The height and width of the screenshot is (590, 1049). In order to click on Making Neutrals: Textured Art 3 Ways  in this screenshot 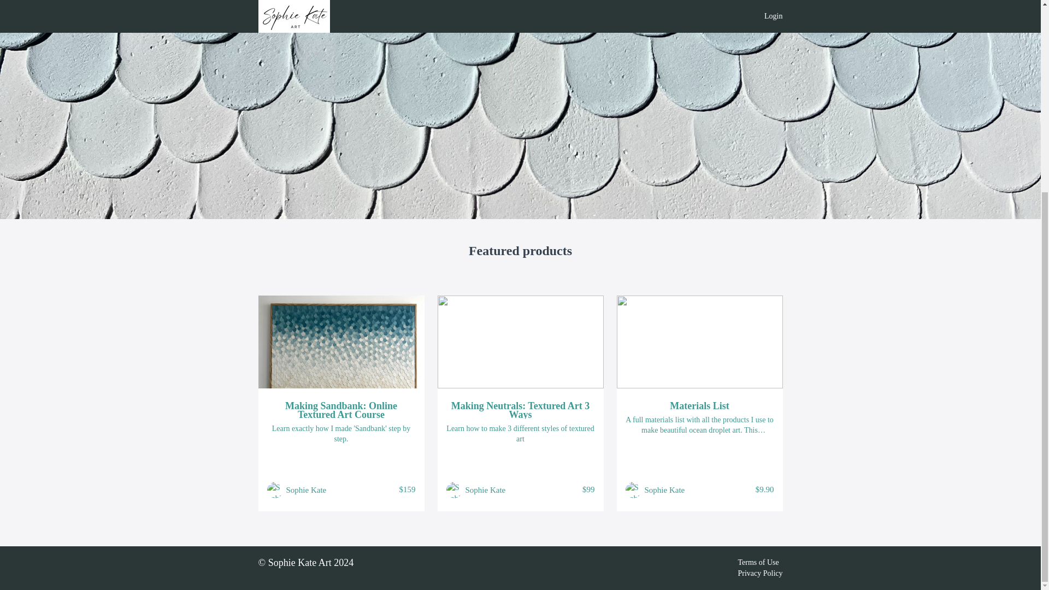, I will do `click(520, 410)`.